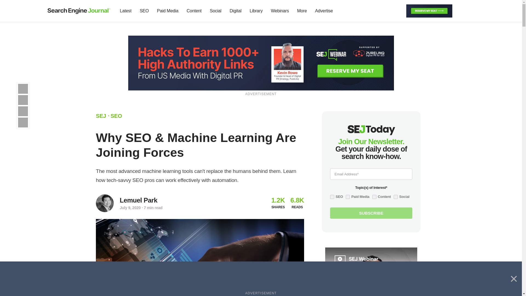 Image resolution: width=526 pixels, height=296 pixels. Describe the element at coordinates (168, 11) in the screenshot. I see `Paid Media` at that location.